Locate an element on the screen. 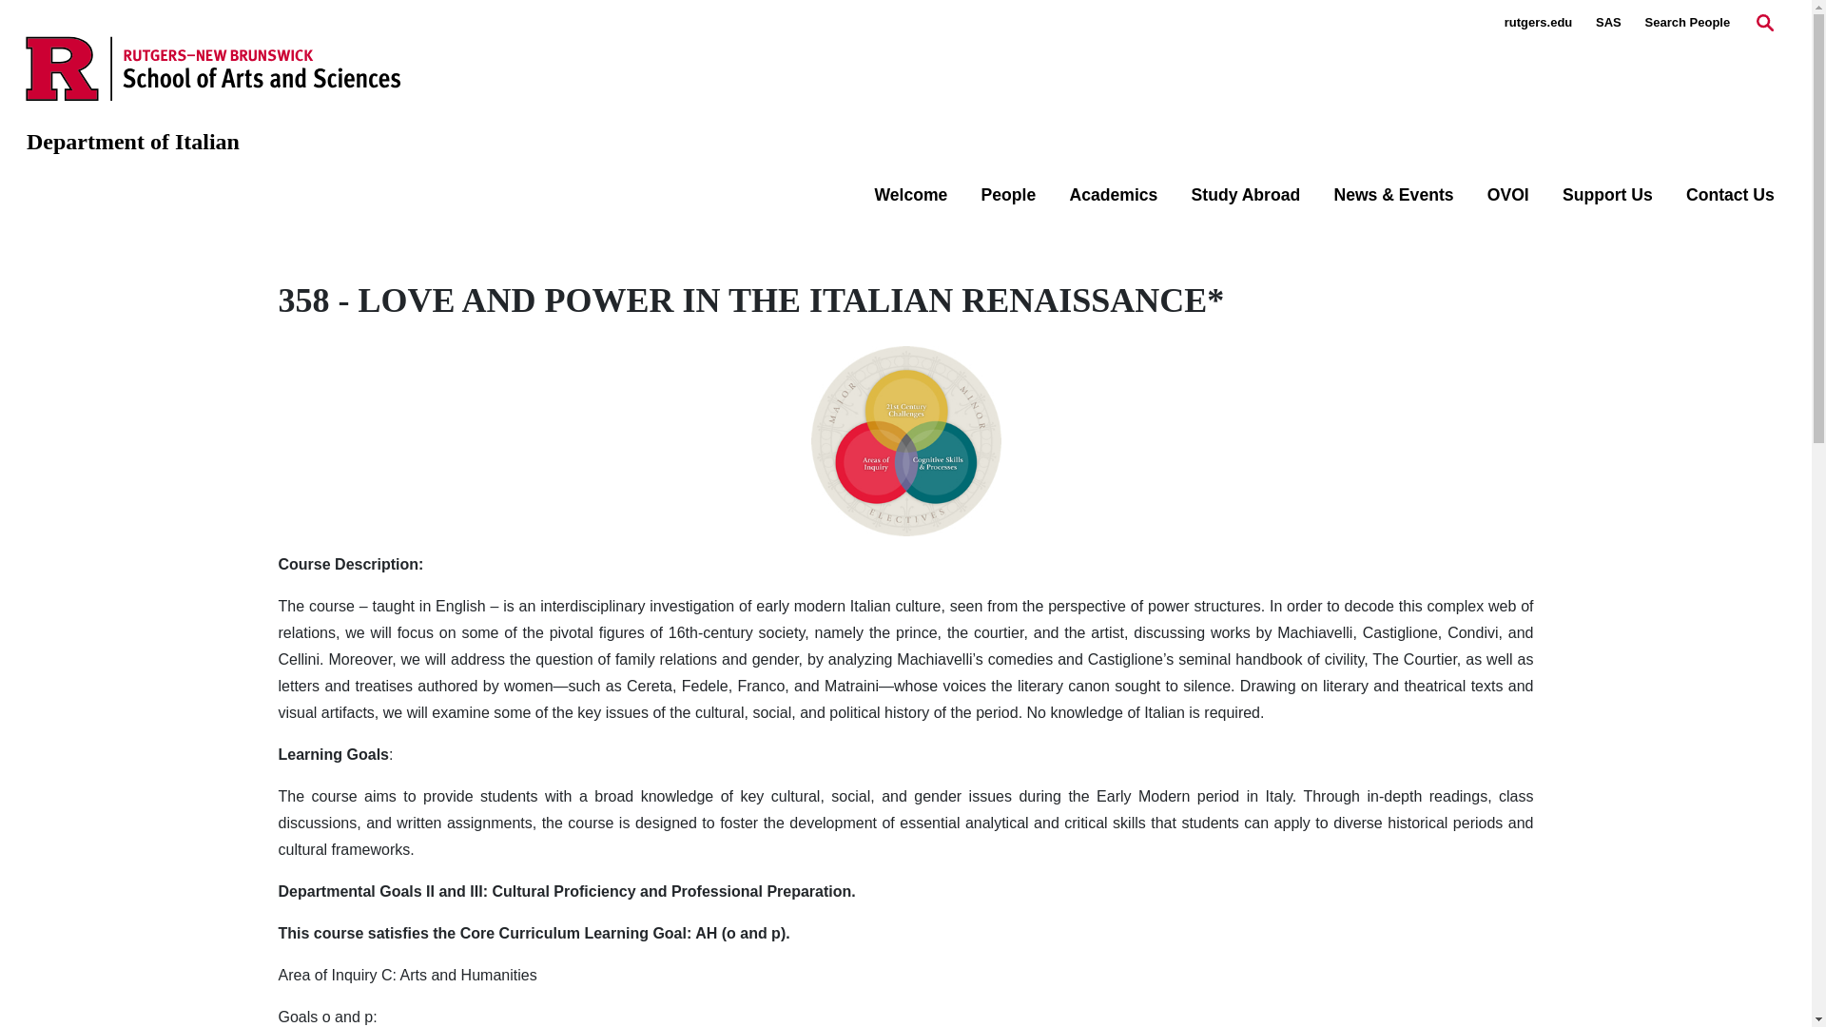 The width and height of the screenshot is (1826, 1027). People is located at coordinates (1009, 195).